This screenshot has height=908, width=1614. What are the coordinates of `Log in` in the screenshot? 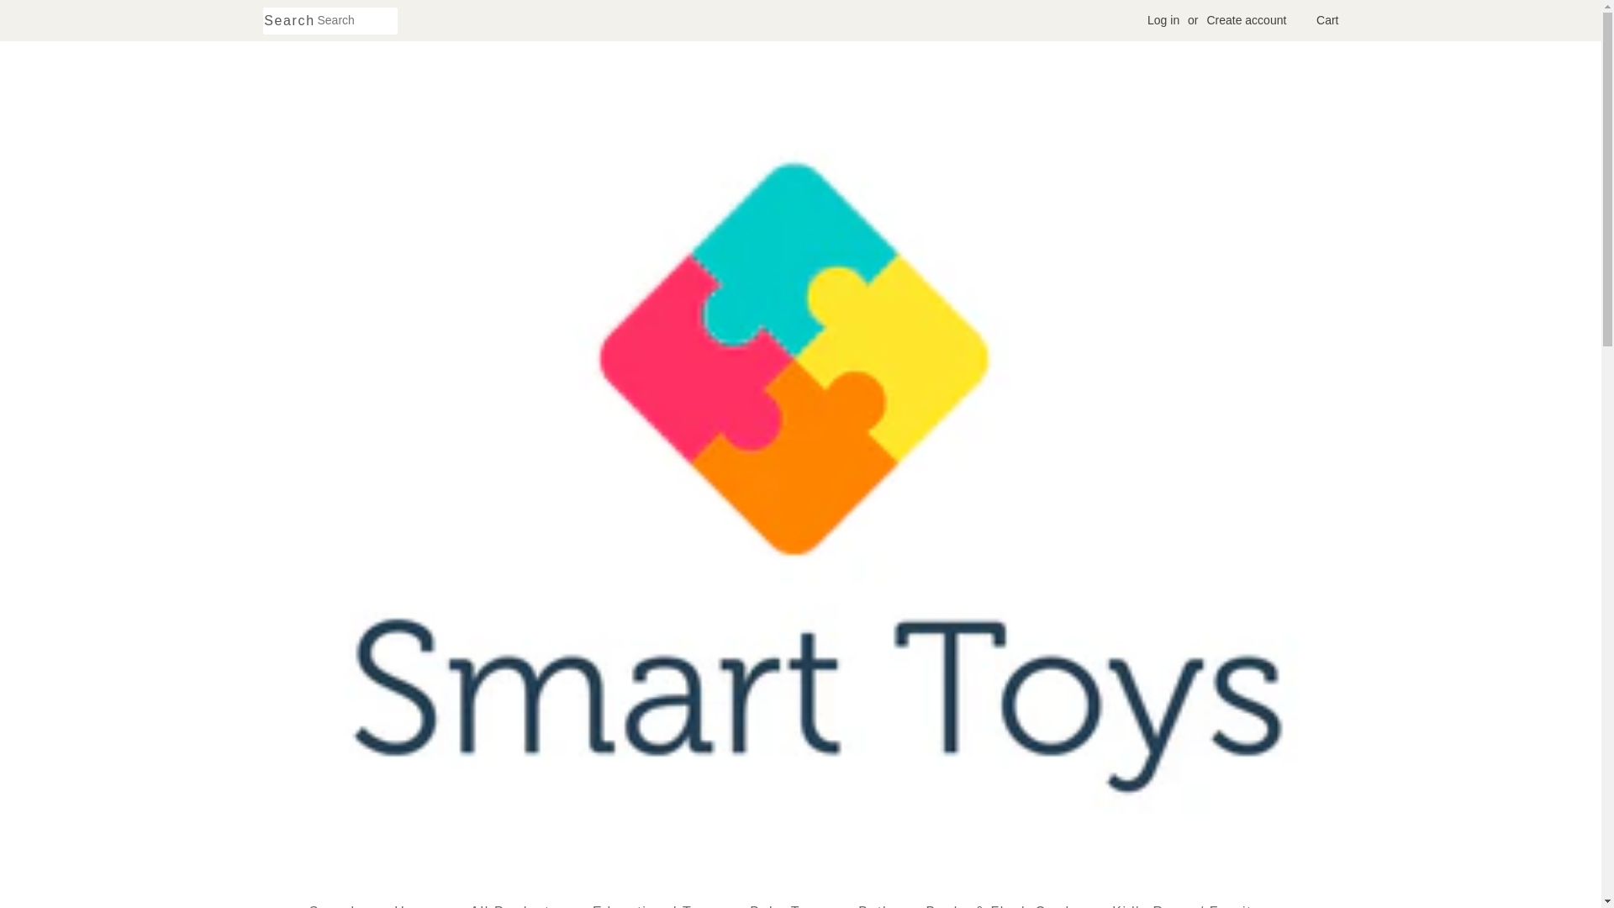 It's located at (1163, 20).